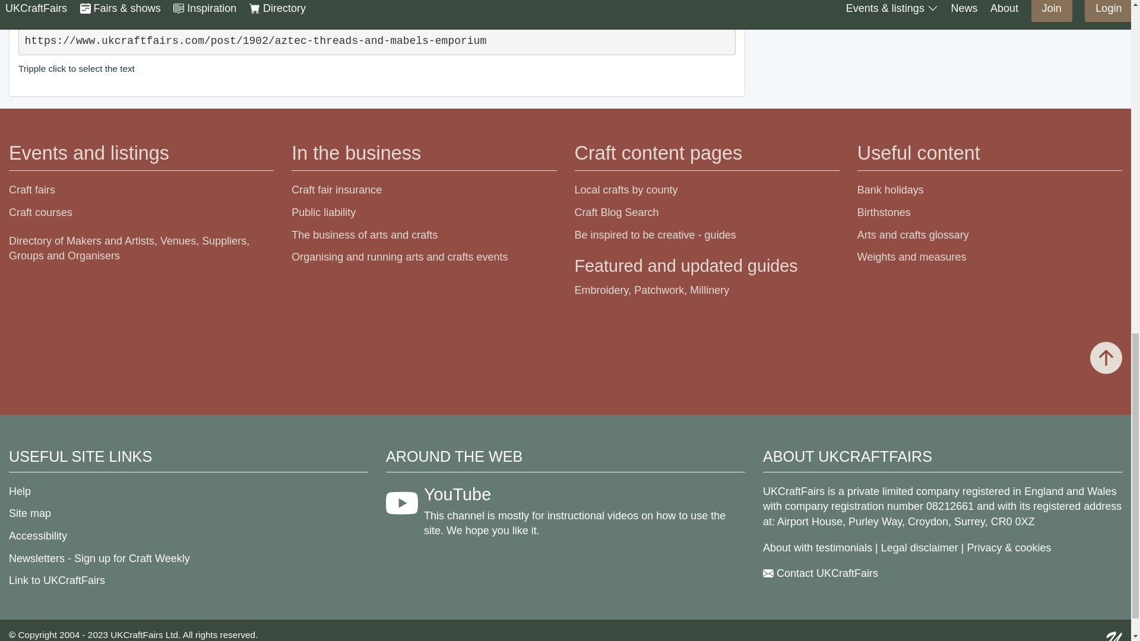  What do you see at coordinates (32, 190) in the screenshot?
I see `Craft fairs` at bounding box center [32, 190].